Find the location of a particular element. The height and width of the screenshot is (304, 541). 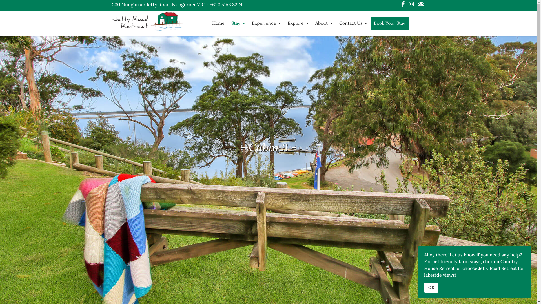

+61 3 5156 3224 is located at coordinates (226, 5).